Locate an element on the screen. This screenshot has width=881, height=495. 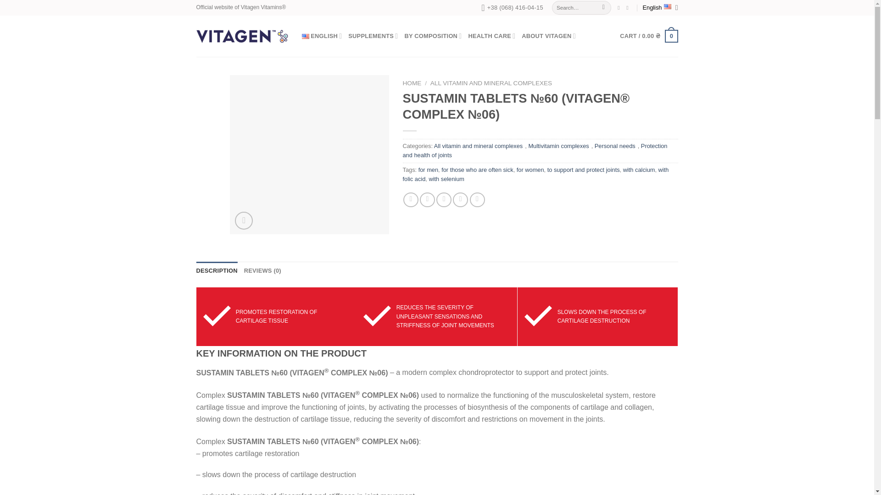
Pin on Pinterest is located at coordinates (460, 200).